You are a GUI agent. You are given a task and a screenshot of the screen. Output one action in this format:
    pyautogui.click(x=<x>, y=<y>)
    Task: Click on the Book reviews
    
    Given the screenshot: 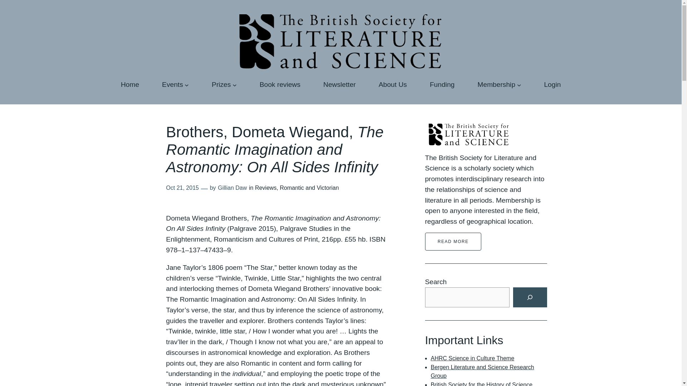 What is the action you would take?
    pyautogui.click(x=280, y=84)
    